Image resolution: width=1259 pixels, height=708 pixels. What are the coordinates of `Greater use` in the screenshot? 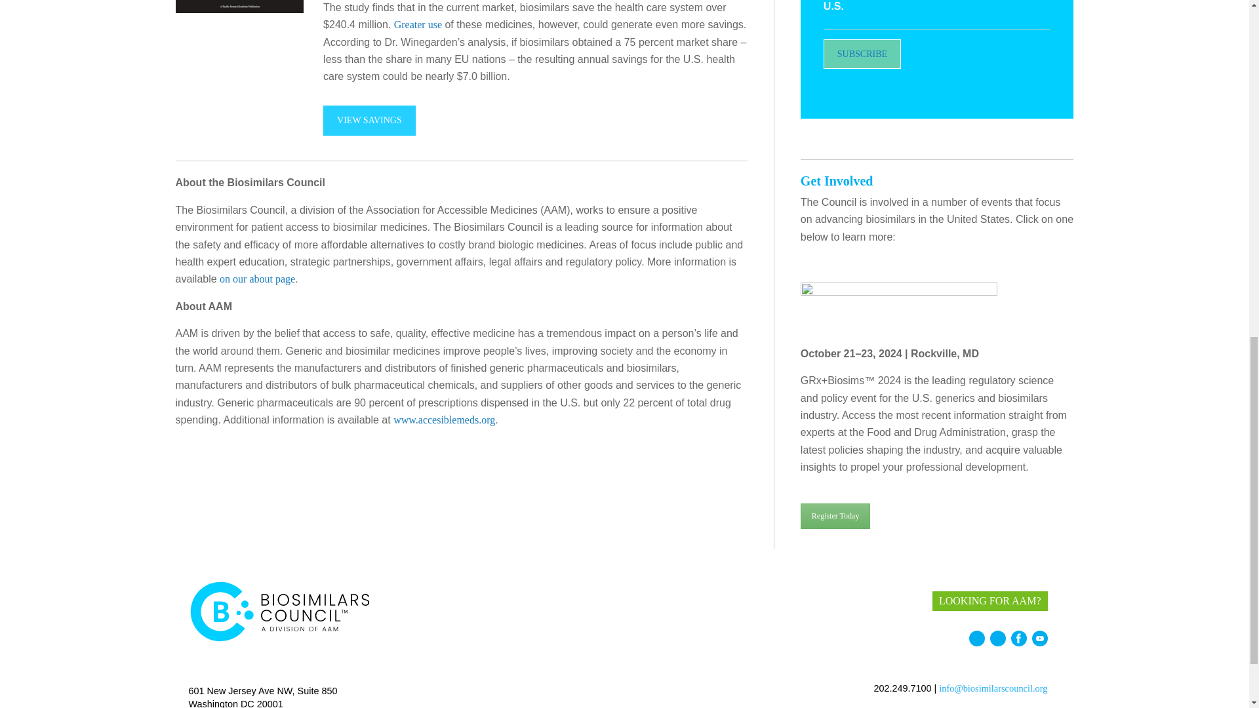 It's located at (417, 25).